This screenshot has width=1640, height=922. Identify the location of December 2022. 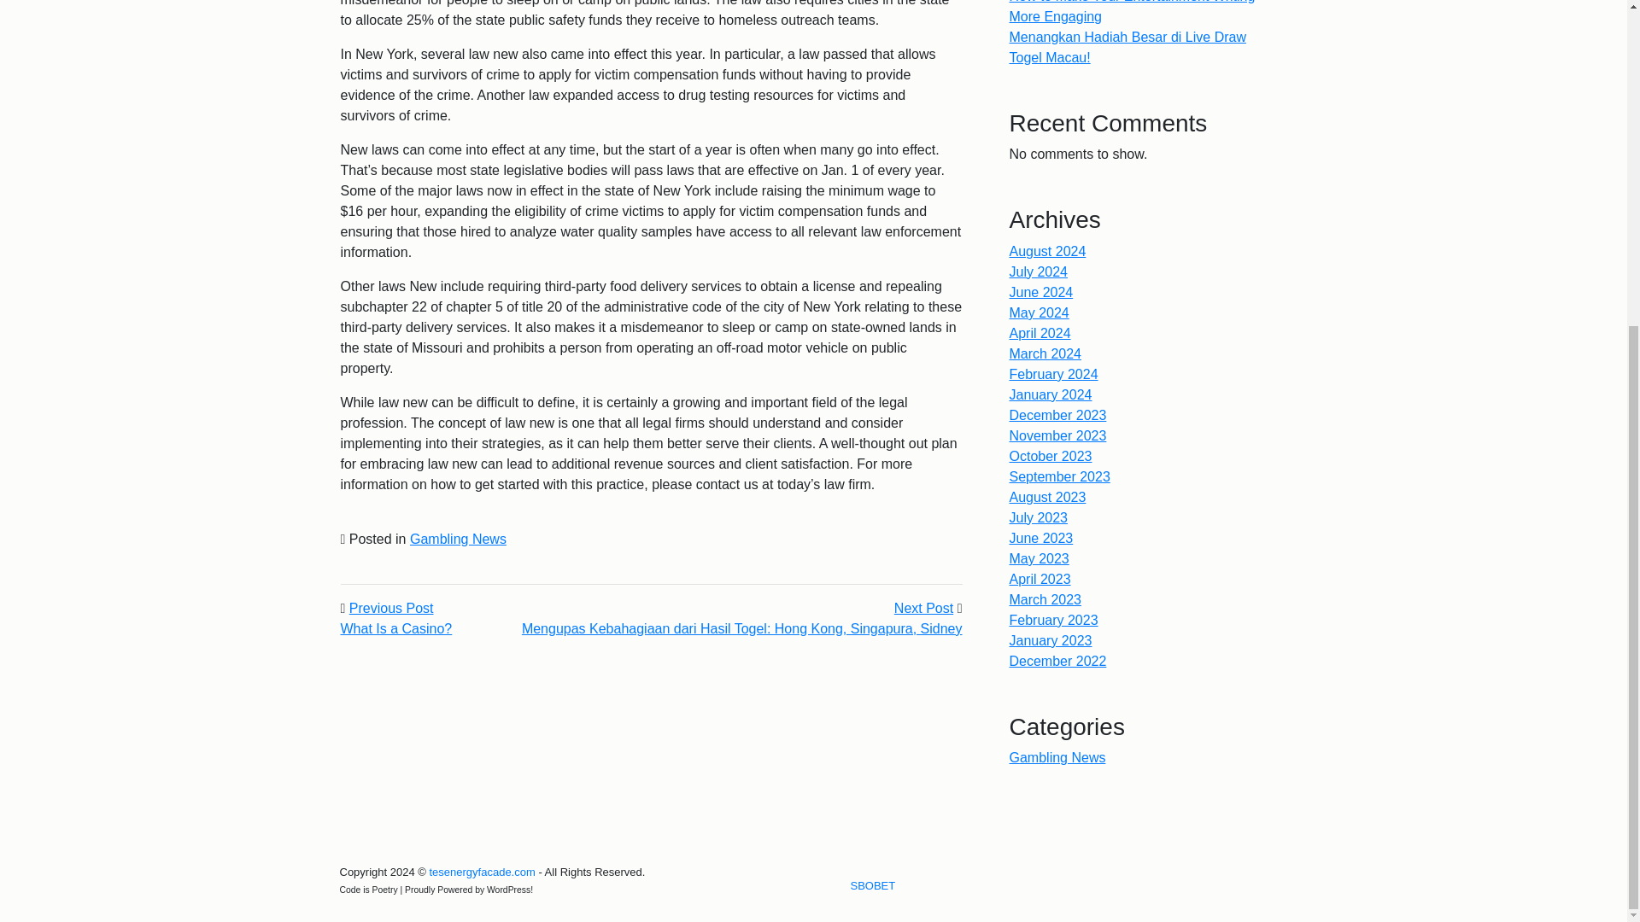
(481, 872).